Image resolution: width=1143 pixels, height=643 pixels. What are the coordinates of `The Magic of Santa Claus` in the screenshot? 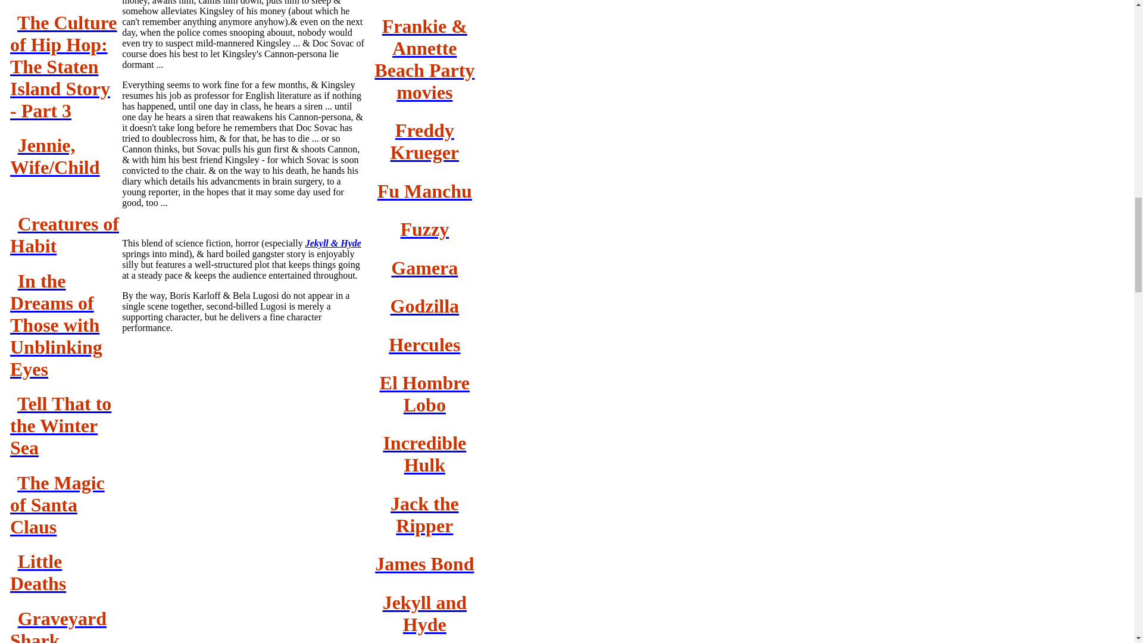 It's located at (57, 504).